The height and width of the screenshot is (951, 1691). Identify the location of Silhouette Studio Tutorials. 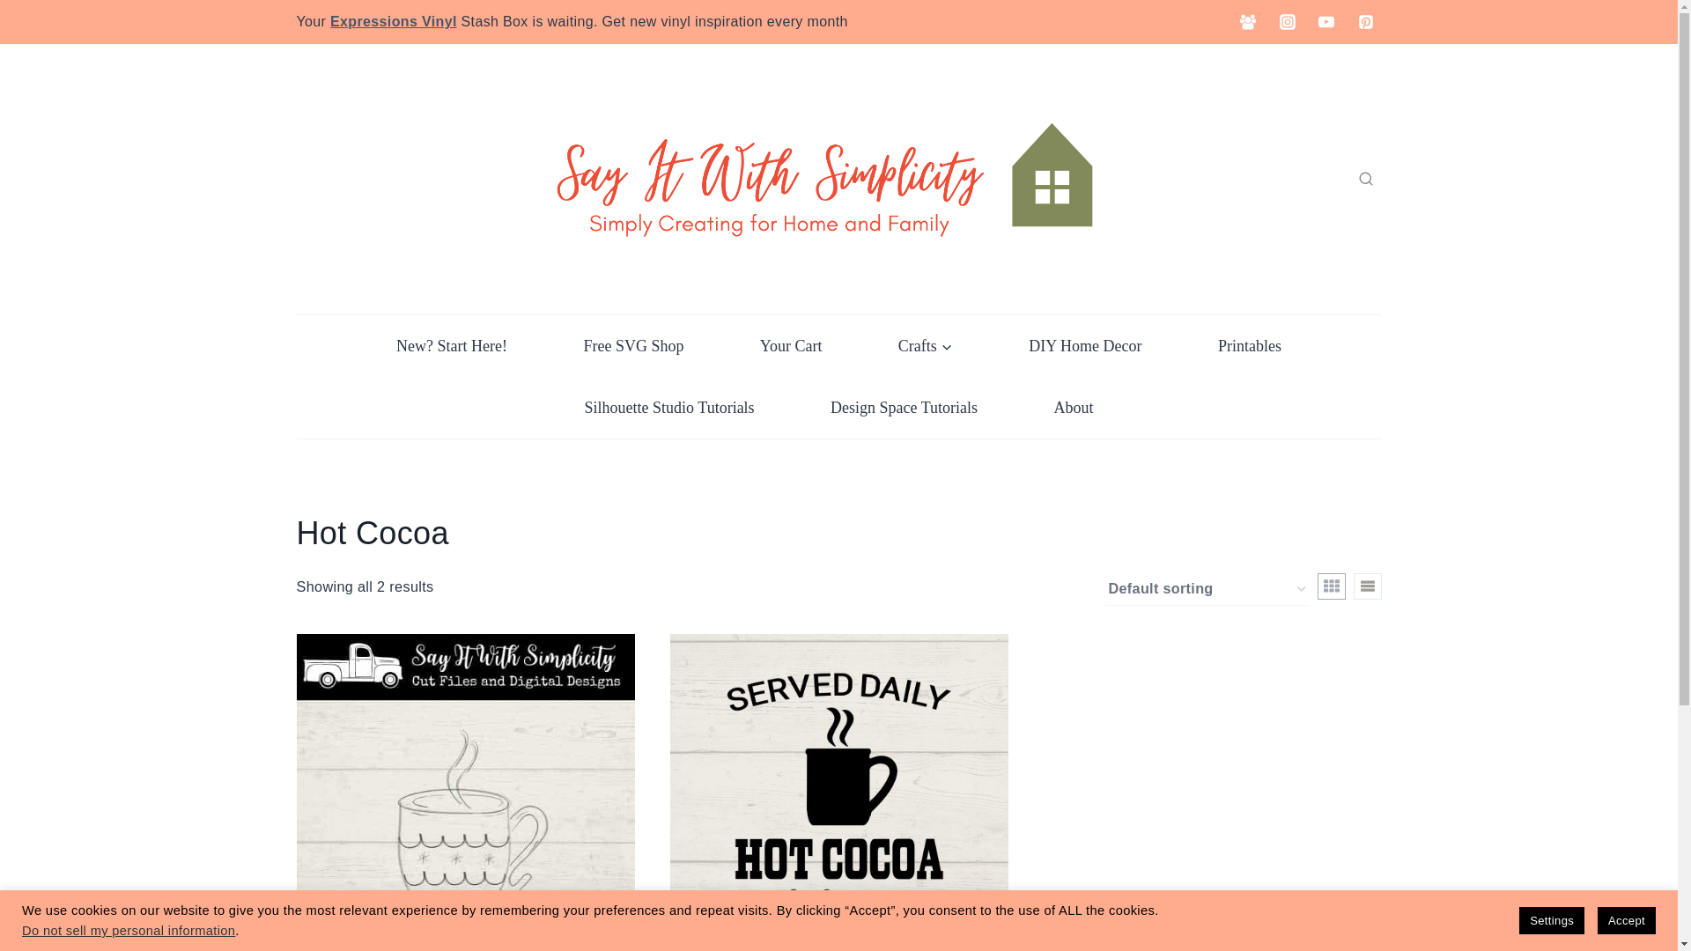
(668, 407).